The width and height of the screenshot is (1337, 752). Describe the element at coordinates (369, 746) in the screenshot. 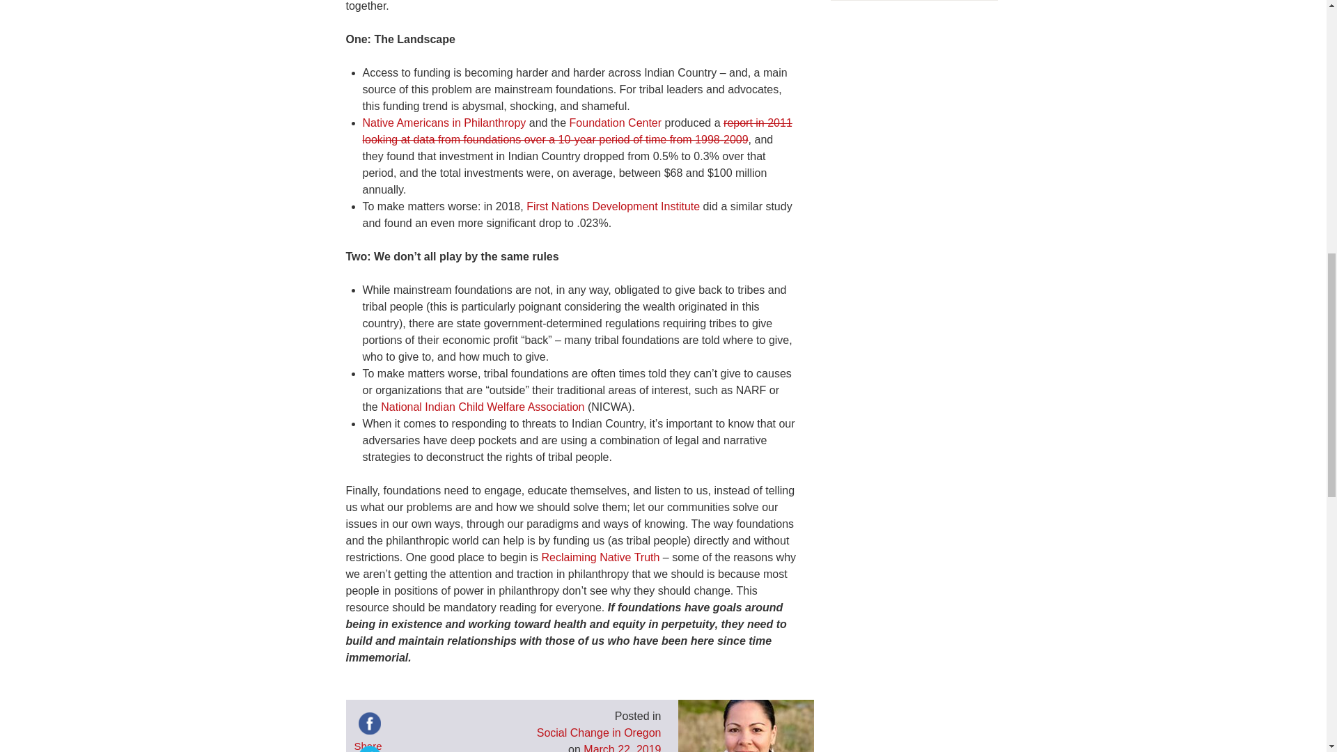

I see `twitter` at that location.